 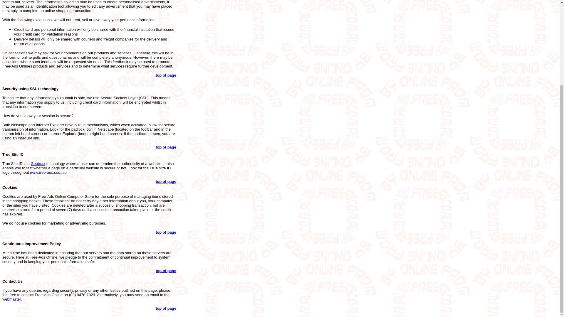 What do you see at coordinates (166, 232) in the screenshot?
I see `top of page` at bounding box center [166, 232].